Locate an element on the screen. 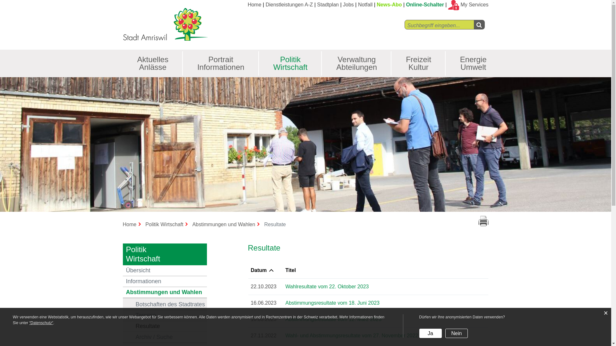 This screenshot has width=616, height=346. My Services is located at coordinates (468, 4).